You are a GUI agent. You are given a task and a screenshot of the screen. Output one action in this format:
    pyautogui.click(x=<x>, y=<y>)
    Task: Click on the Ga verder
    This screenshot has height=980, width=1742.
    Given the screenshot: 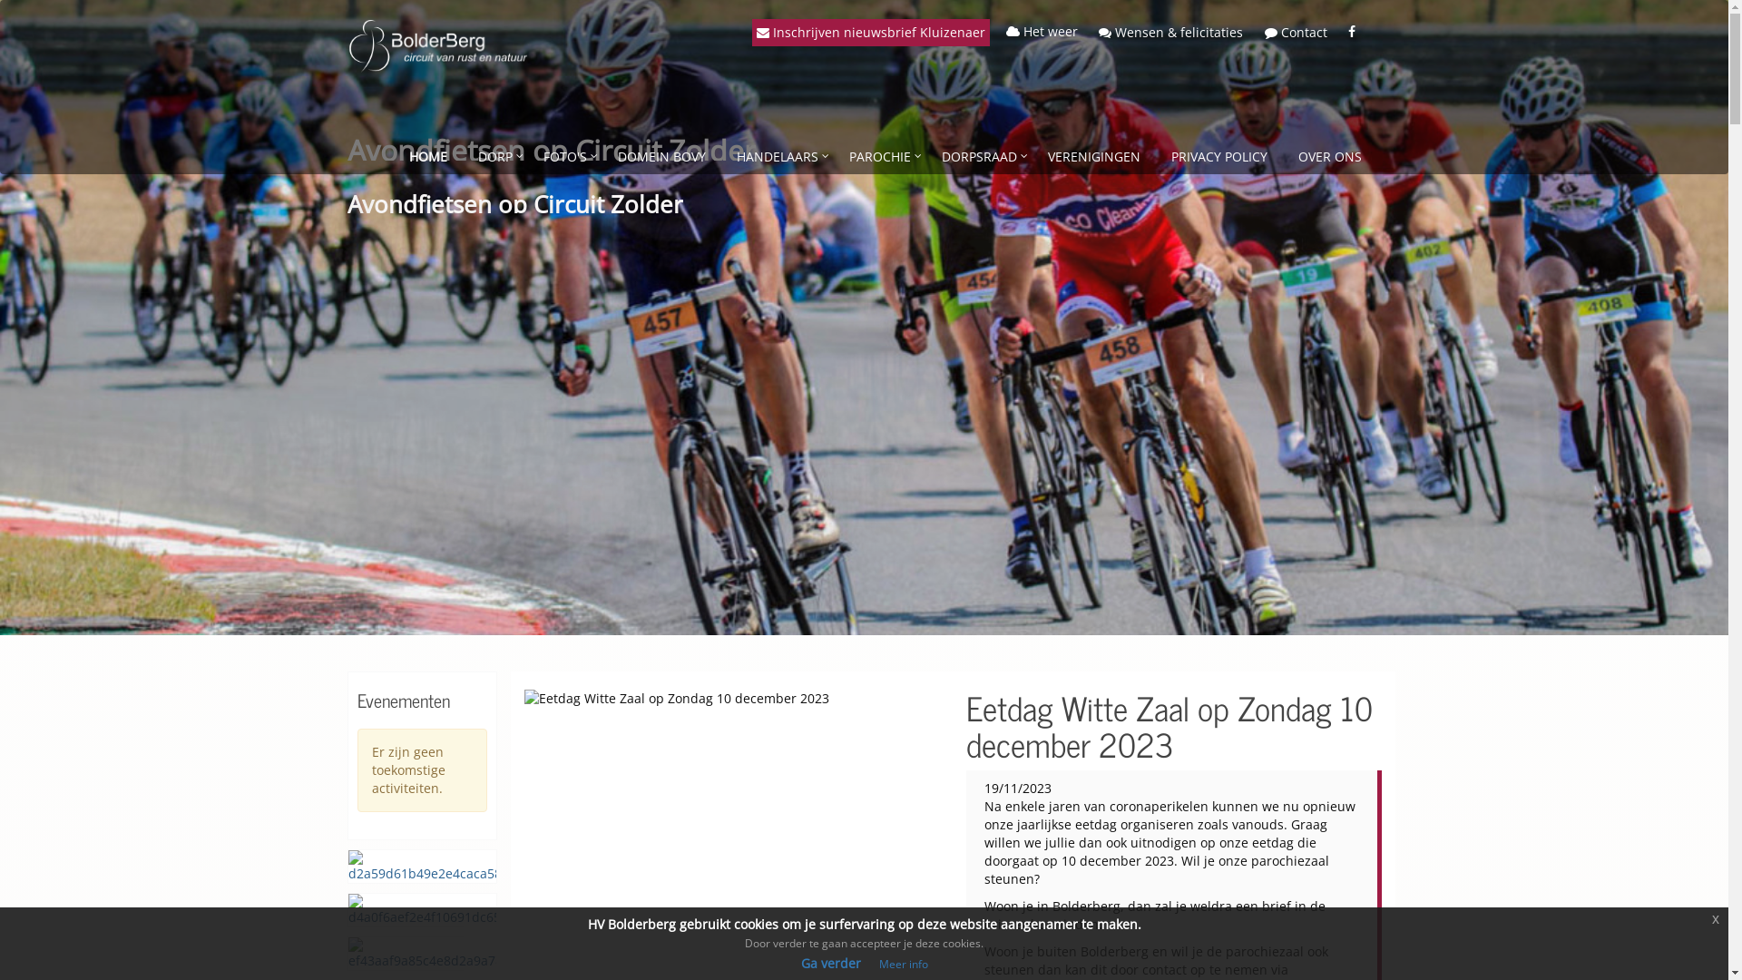 What is the action you would take?
    pyautogui.click(x=830, y=964)
    